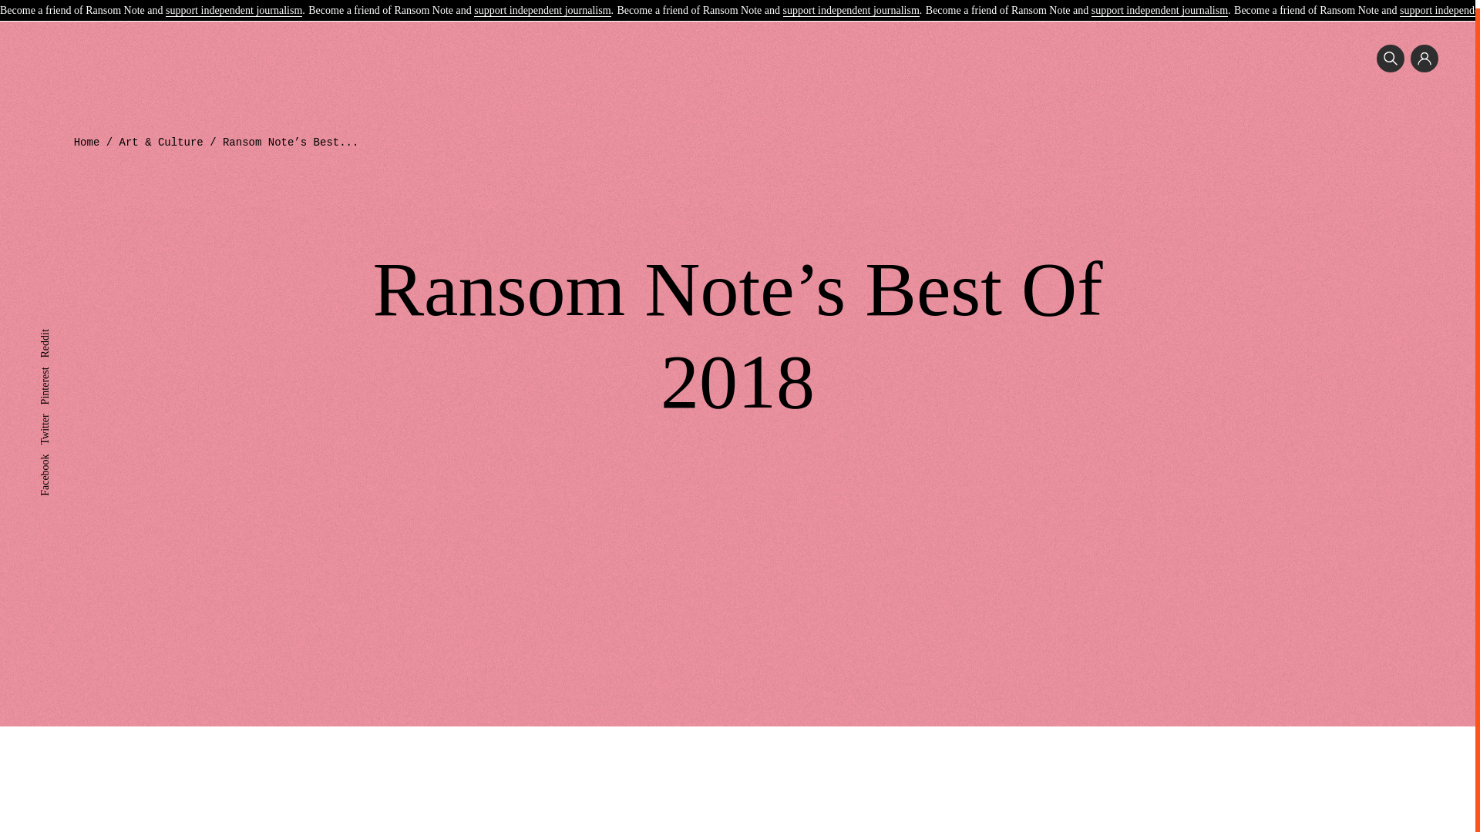 The height and width of the screenshot is (832, 1480). Describe the element at coordinates (60, 451) in the screenshot. I see `Facebook` at that location.